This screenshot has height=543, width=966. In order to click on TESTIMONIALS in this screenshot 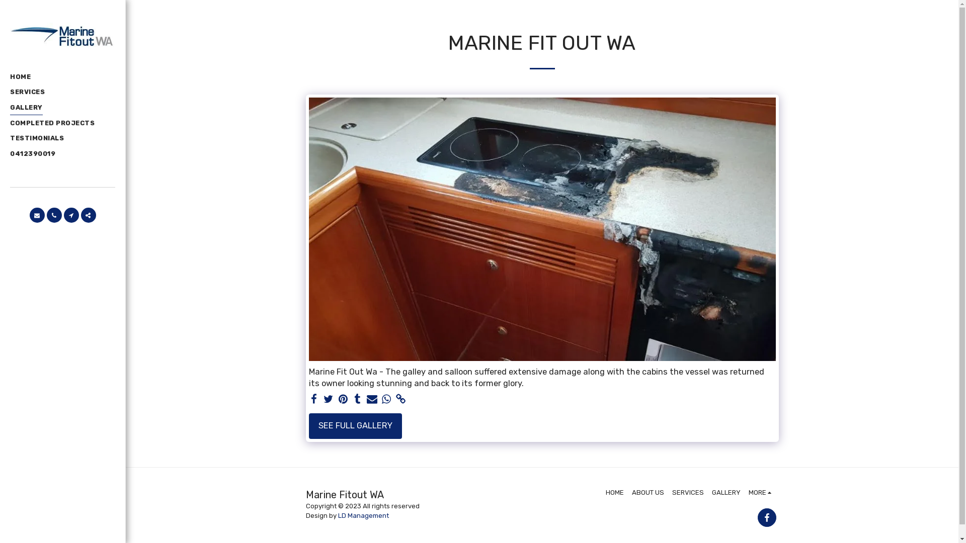, I will do `click(37, 139)`.